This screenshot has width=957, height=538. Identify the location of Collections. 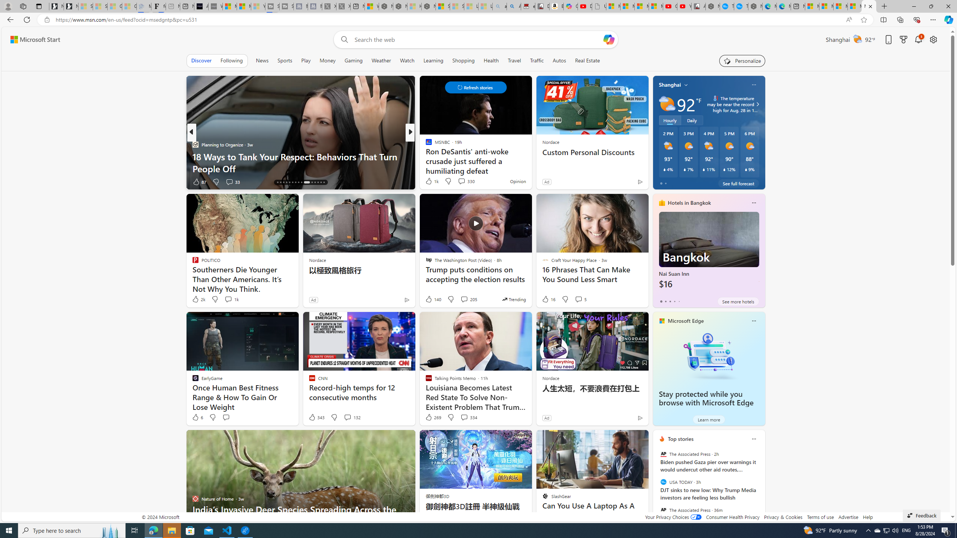
(900, 19).